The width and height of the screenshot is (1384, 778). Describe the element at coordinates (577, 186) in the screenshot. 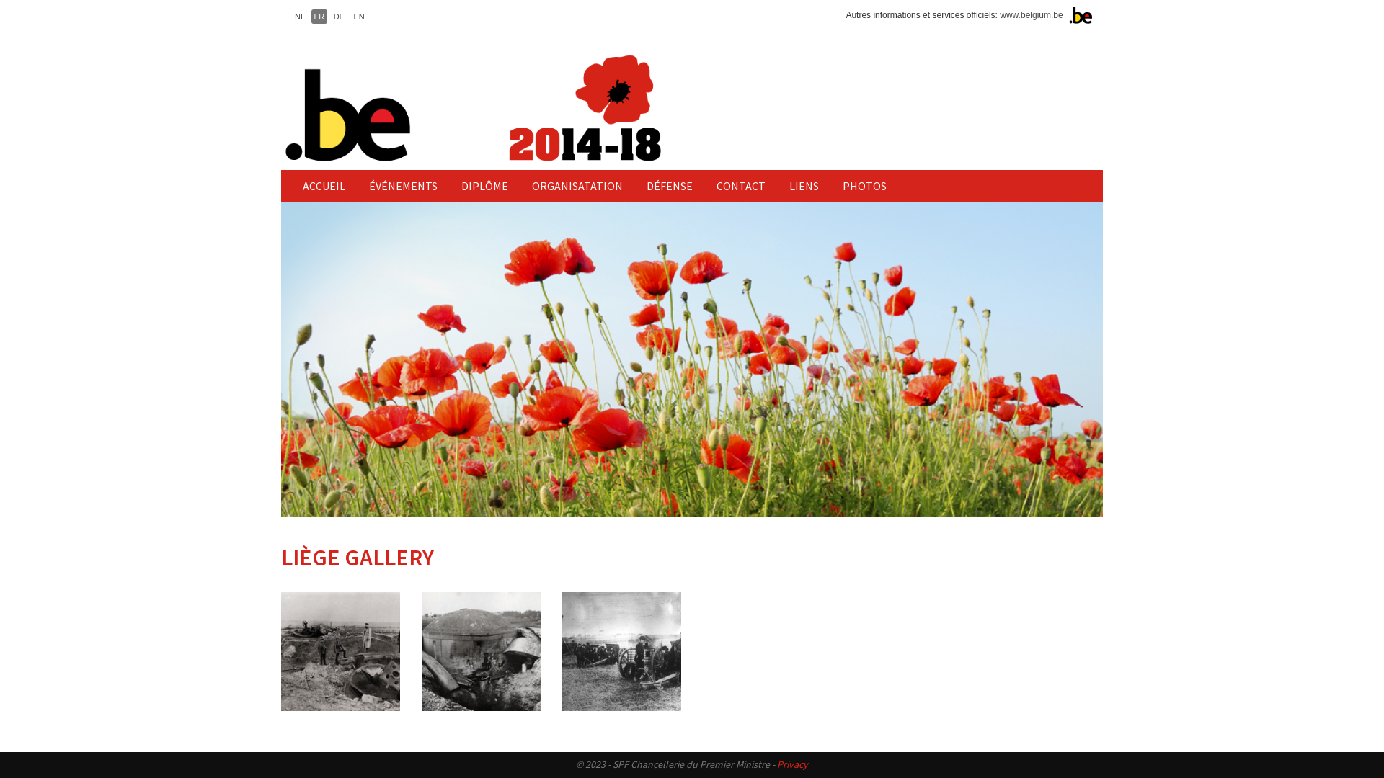

I see `ORGANISATATION` at that location.